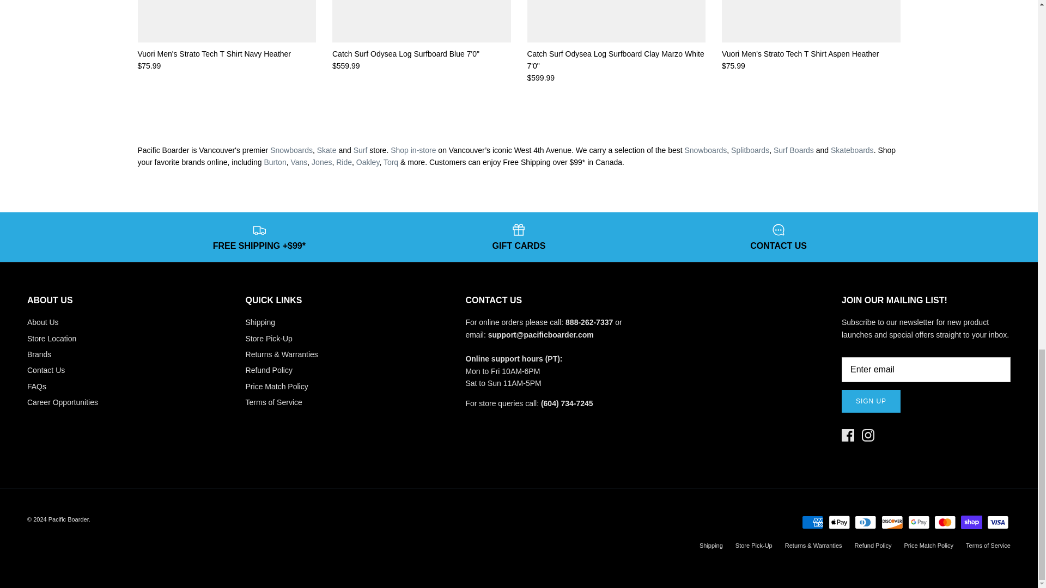 The width and height of the screenshot is (1046, 588). What do you see at coordinates (839, 523) in the screenshot?
I see `Apple Pay` at bounding box center [839, 523].